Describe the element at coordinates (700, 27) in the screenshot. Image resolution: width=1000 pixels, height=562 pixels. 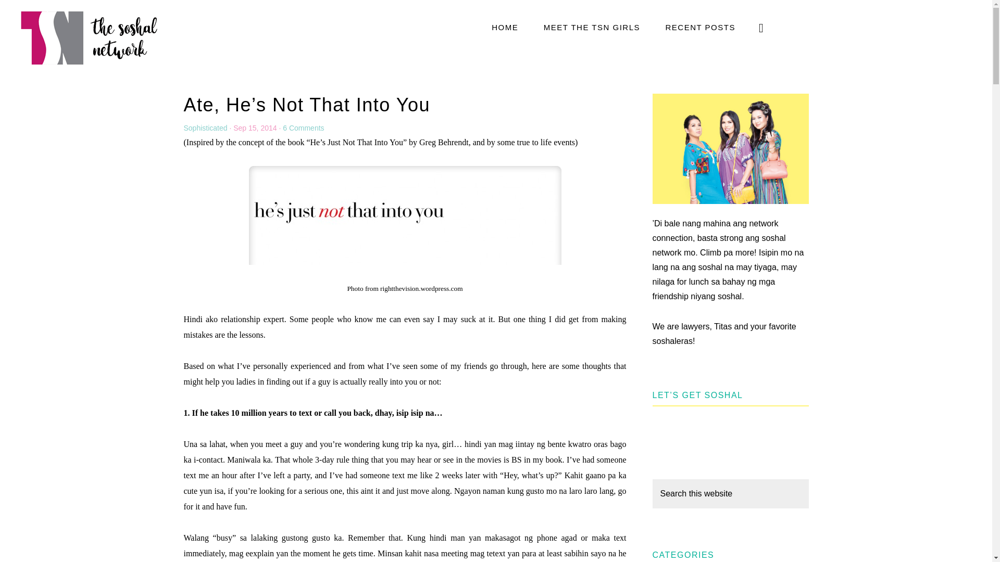
I see `RECENT POSTS` at that location.